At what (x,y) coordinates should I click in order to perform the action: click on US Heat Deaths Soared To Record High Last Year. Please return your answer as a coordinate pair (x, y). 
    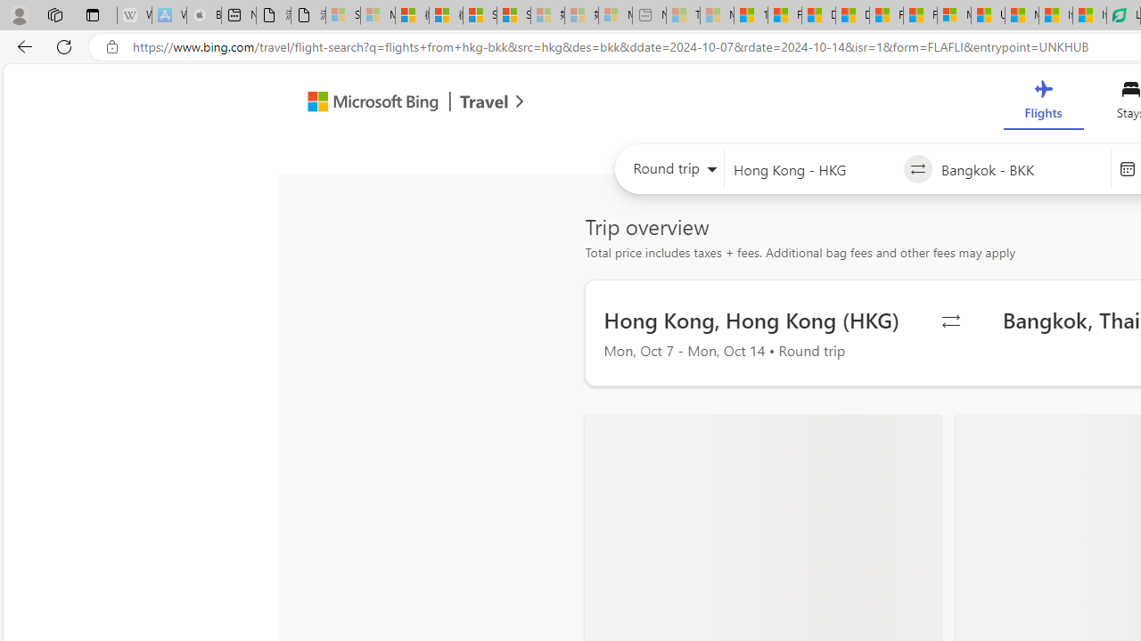
    Looking at the image, I should click on (988, 16).